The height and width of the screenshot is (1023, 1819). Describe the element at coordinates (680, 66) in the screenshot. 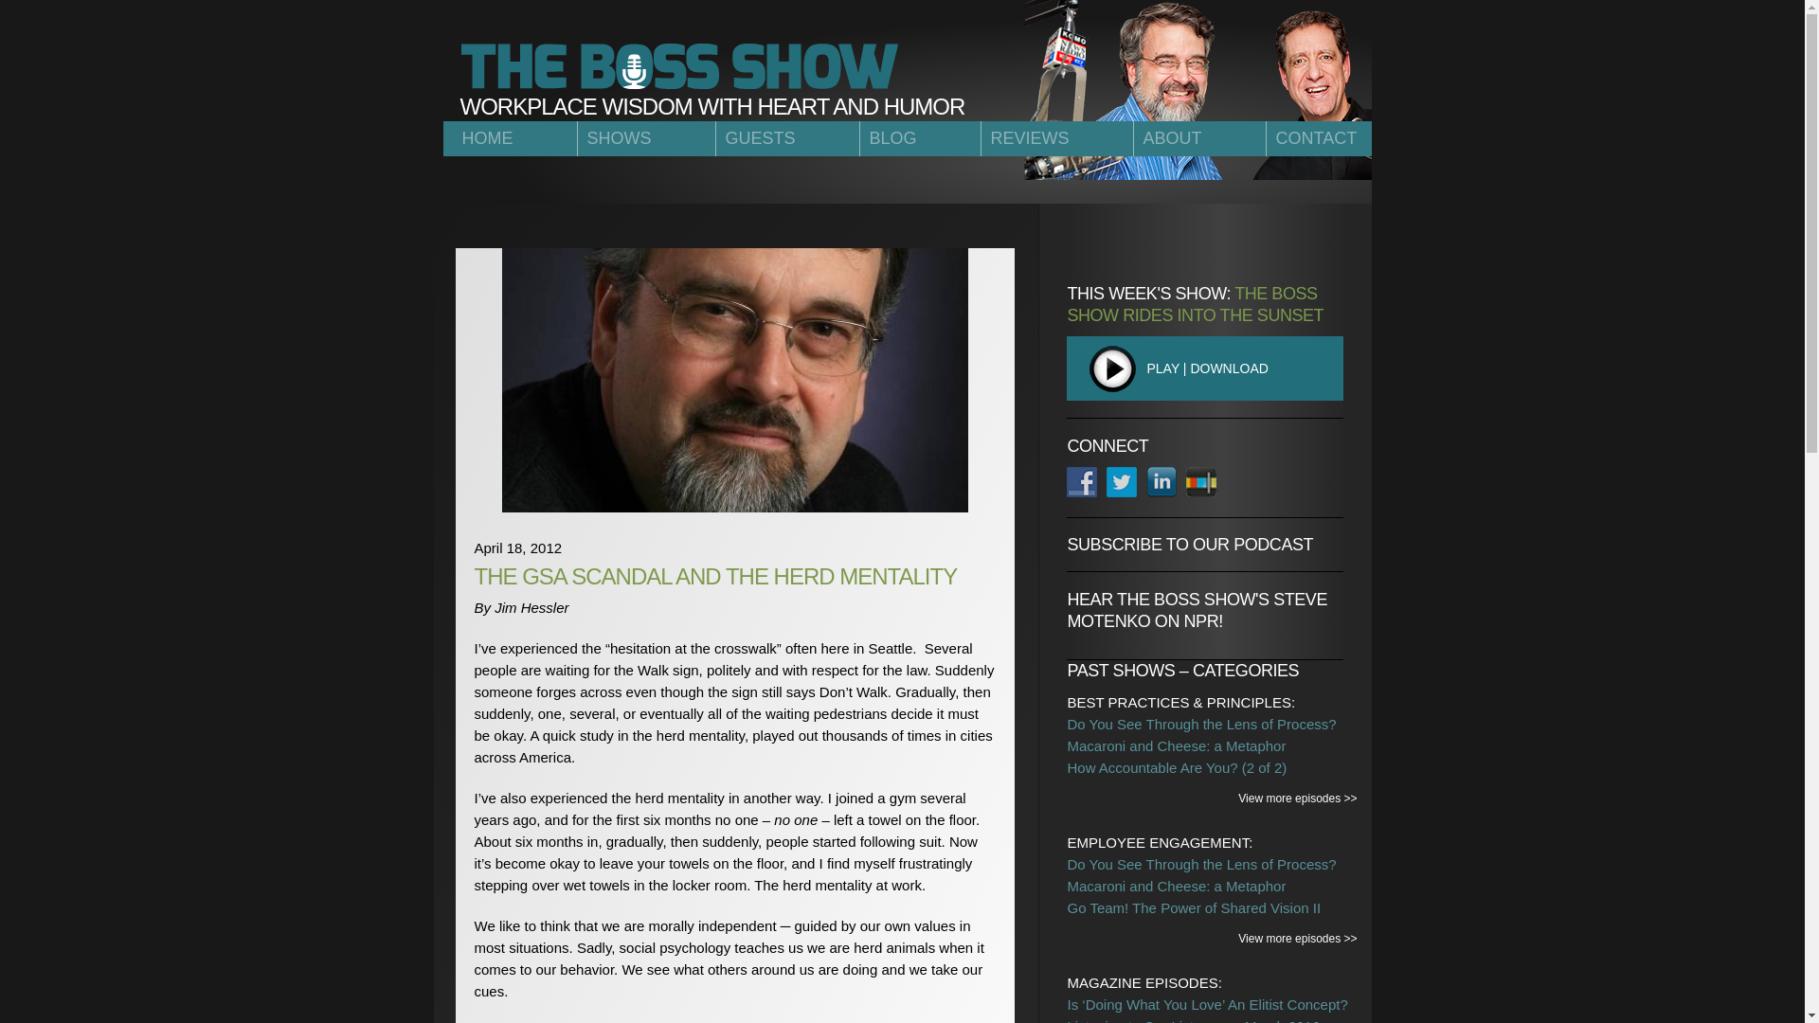

I see `The Boss Show` at that location.